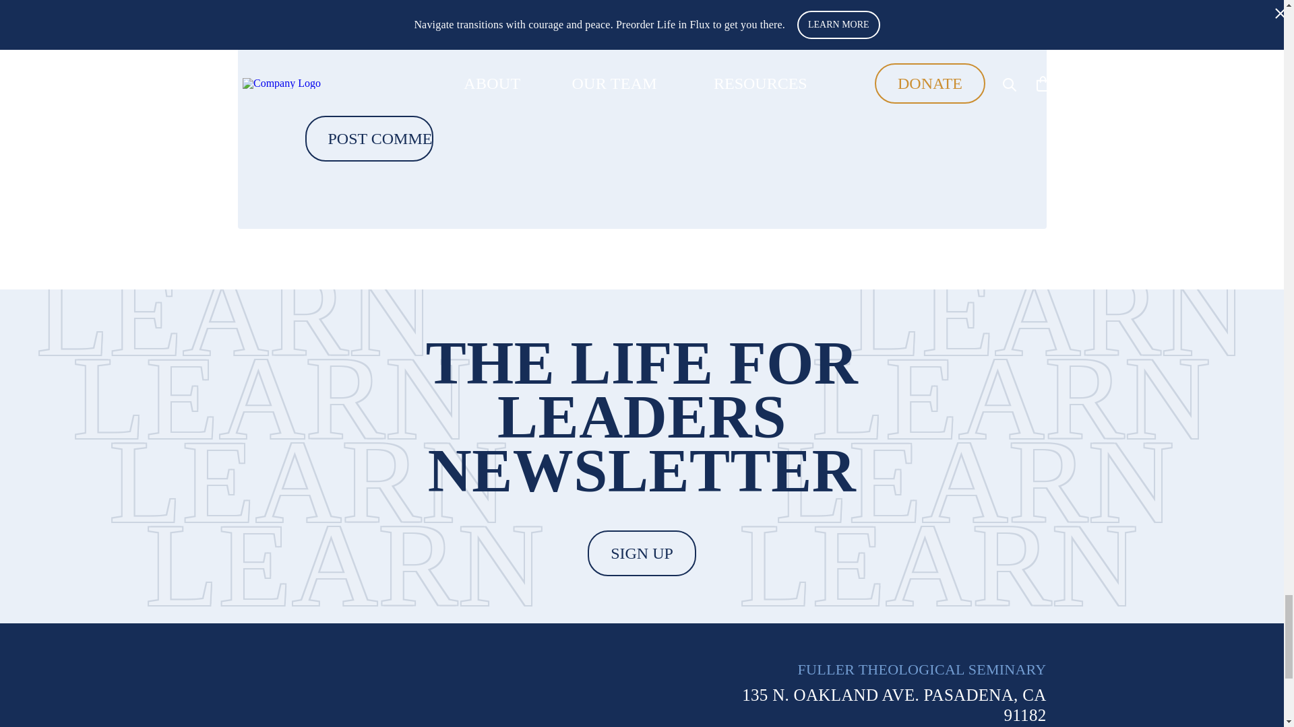  Describe the element at coordinates (368, 138) in the screenshot. I see `Post Comment` at that location.